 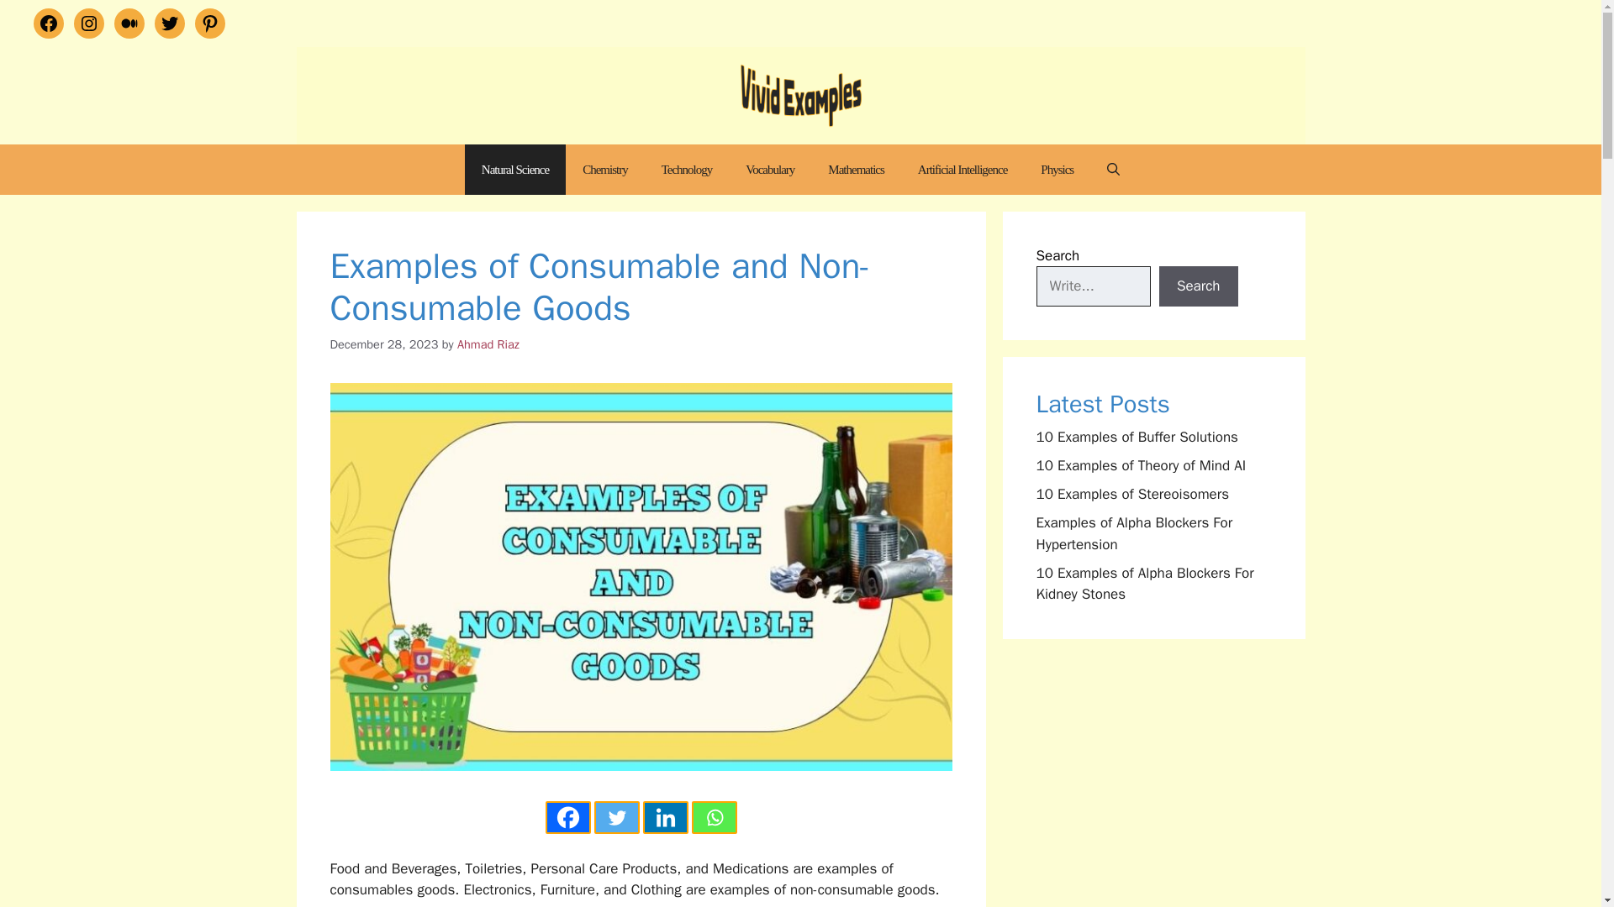 I want to click on Chemistry, so click(x=605, y=170).